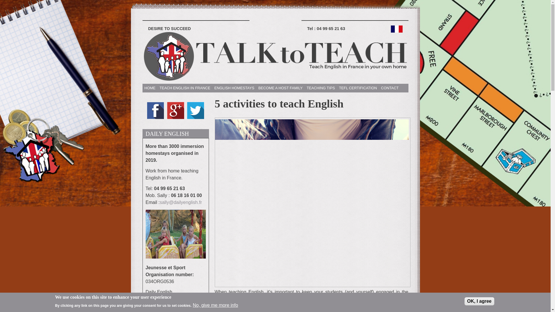  I want to click on TEFL CERTIFICATION, so click(358, 88).